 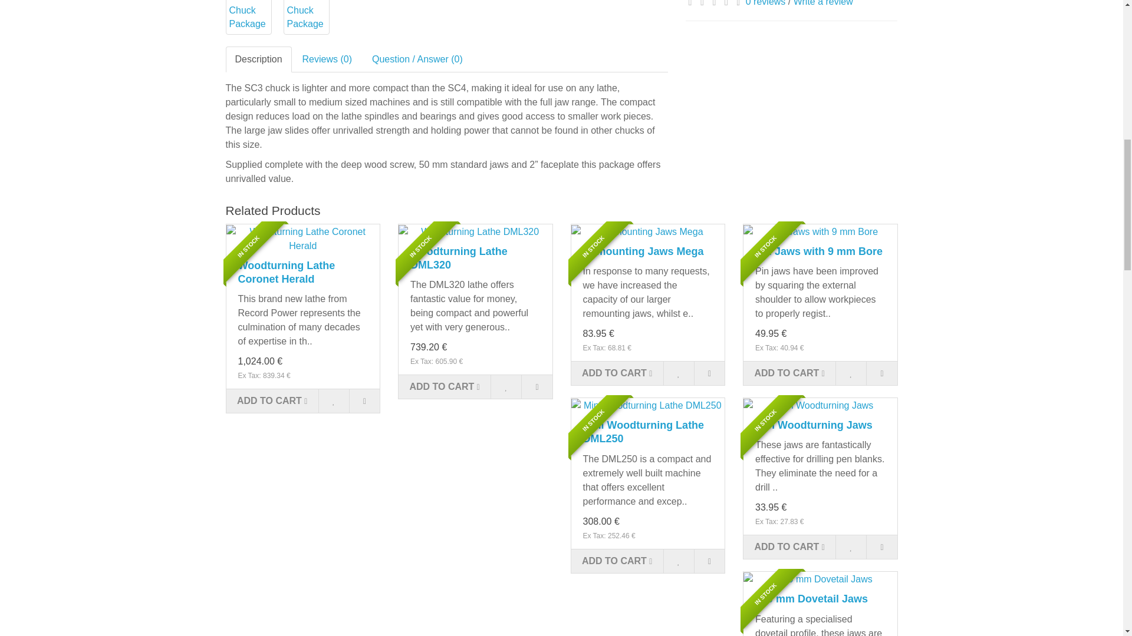 I want to click on SC3 Geared Scroll Chuck Package, so click(x=305, y=15).